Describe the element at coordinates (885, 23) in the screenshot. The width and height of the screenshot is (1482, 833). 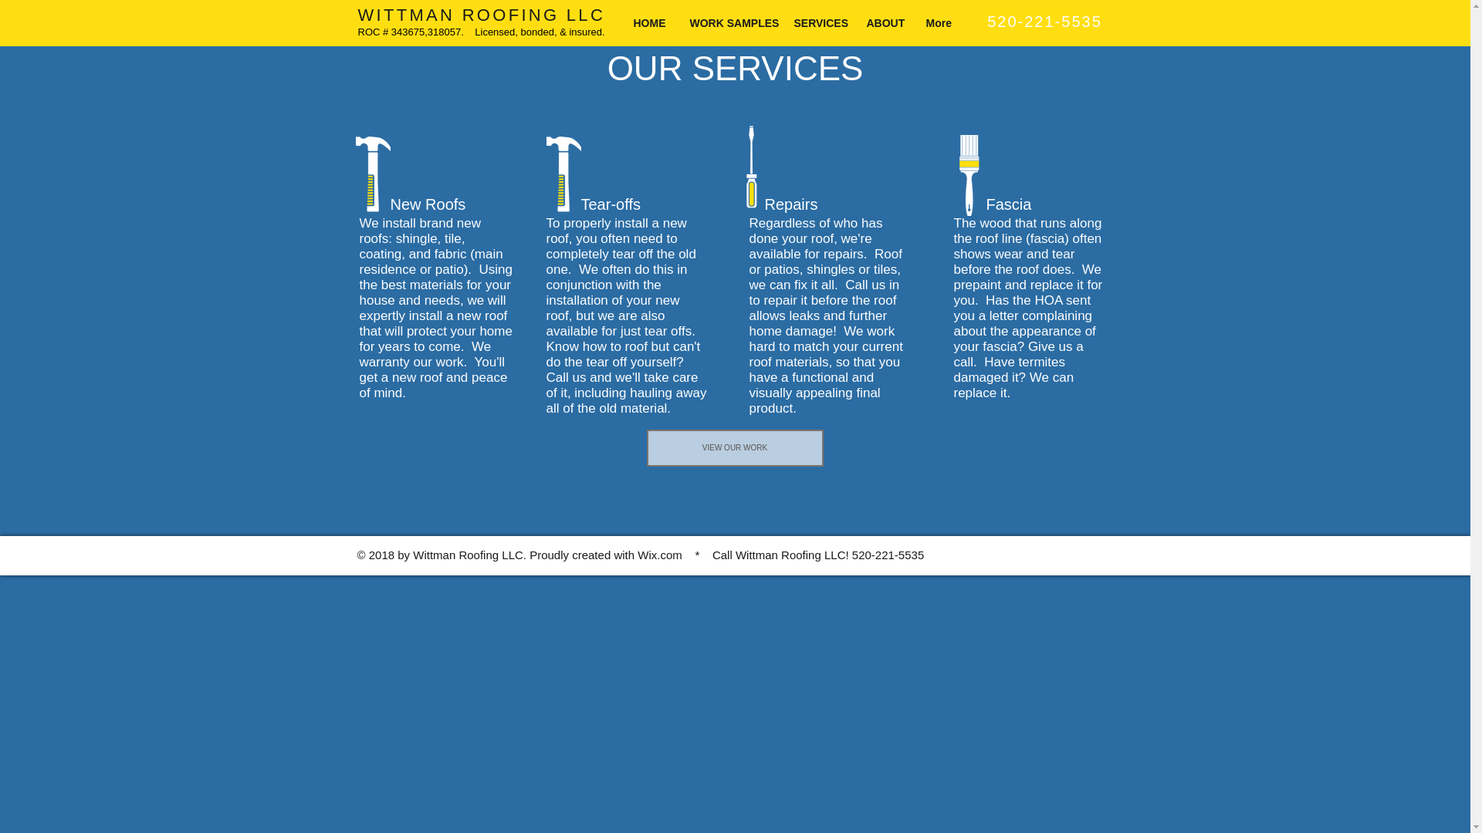
I see `ABOUT` at that location.